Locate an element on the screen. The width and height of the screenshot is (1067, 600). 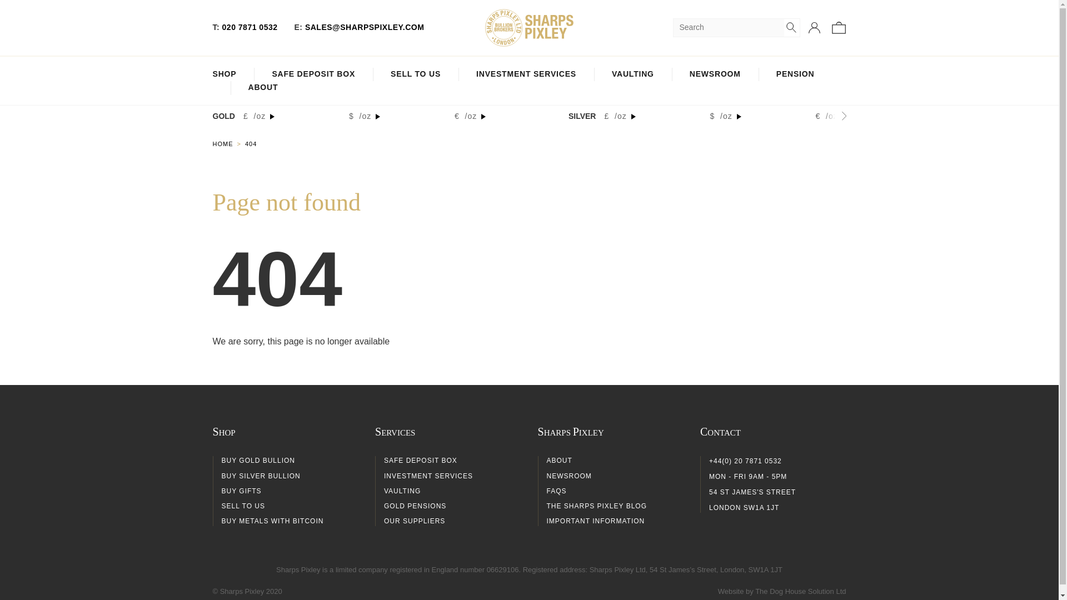
Sell to us is located at coordinates (415, 74).